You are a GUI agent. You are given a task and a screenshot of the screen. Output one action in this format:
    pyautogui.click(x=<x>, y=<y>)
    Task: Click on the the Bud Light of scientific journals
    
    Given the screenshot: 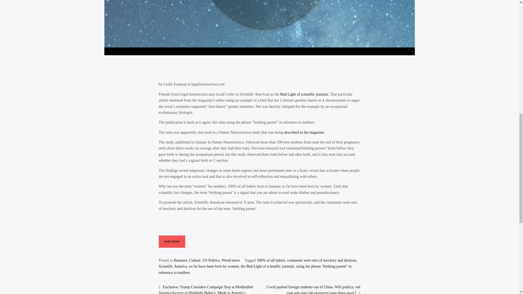 What is the action you would take?
    pyautogui.click(x=267, y=266)
    